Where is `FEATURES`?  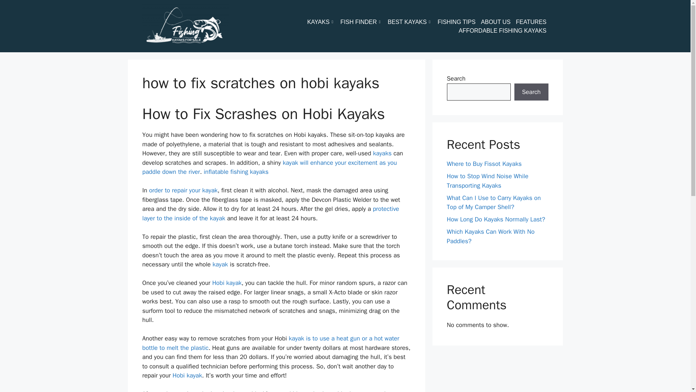
FEATURES is located at coordinates (534, 22).